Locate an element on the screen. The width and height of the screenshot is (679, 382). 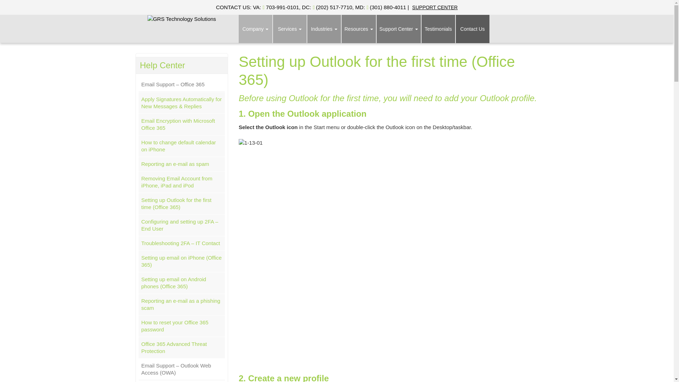
SUPPORT CENTER is located at coordinates (435, 7).